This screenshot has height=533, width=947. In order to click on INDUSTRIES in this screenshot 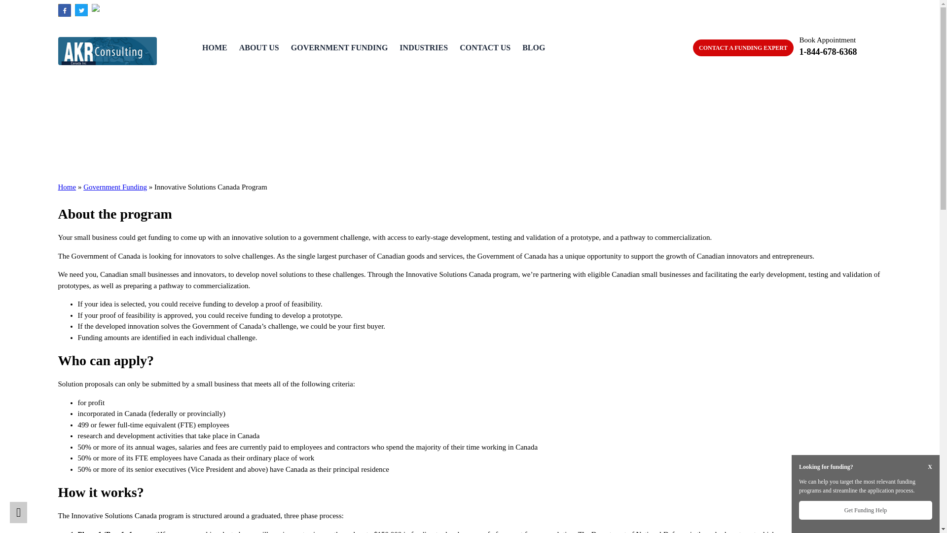, I will do `click(424, 47)`.